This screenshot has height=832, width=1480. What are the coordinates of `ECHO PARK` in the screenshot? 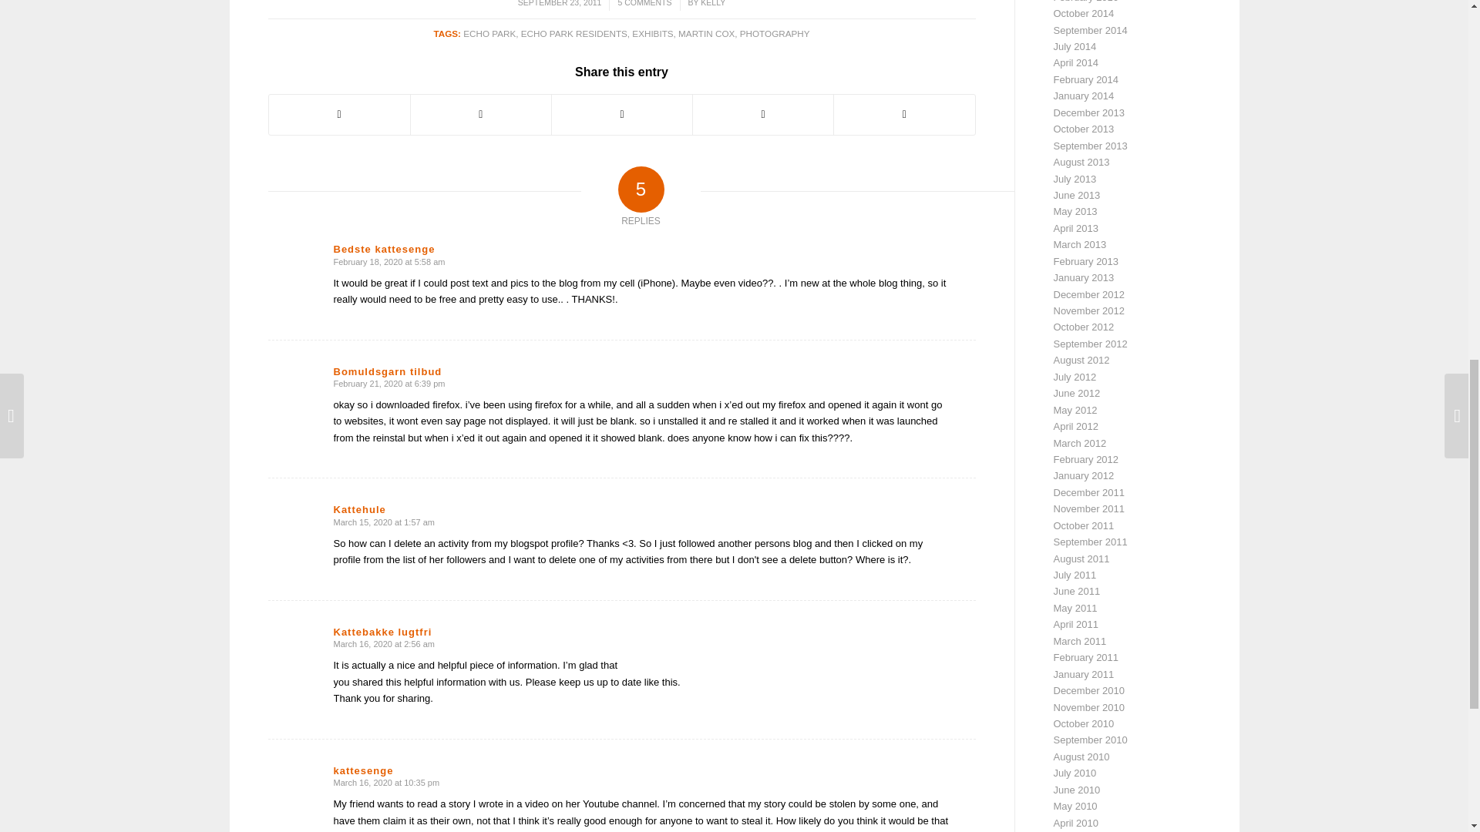 It's located at (489, 32).